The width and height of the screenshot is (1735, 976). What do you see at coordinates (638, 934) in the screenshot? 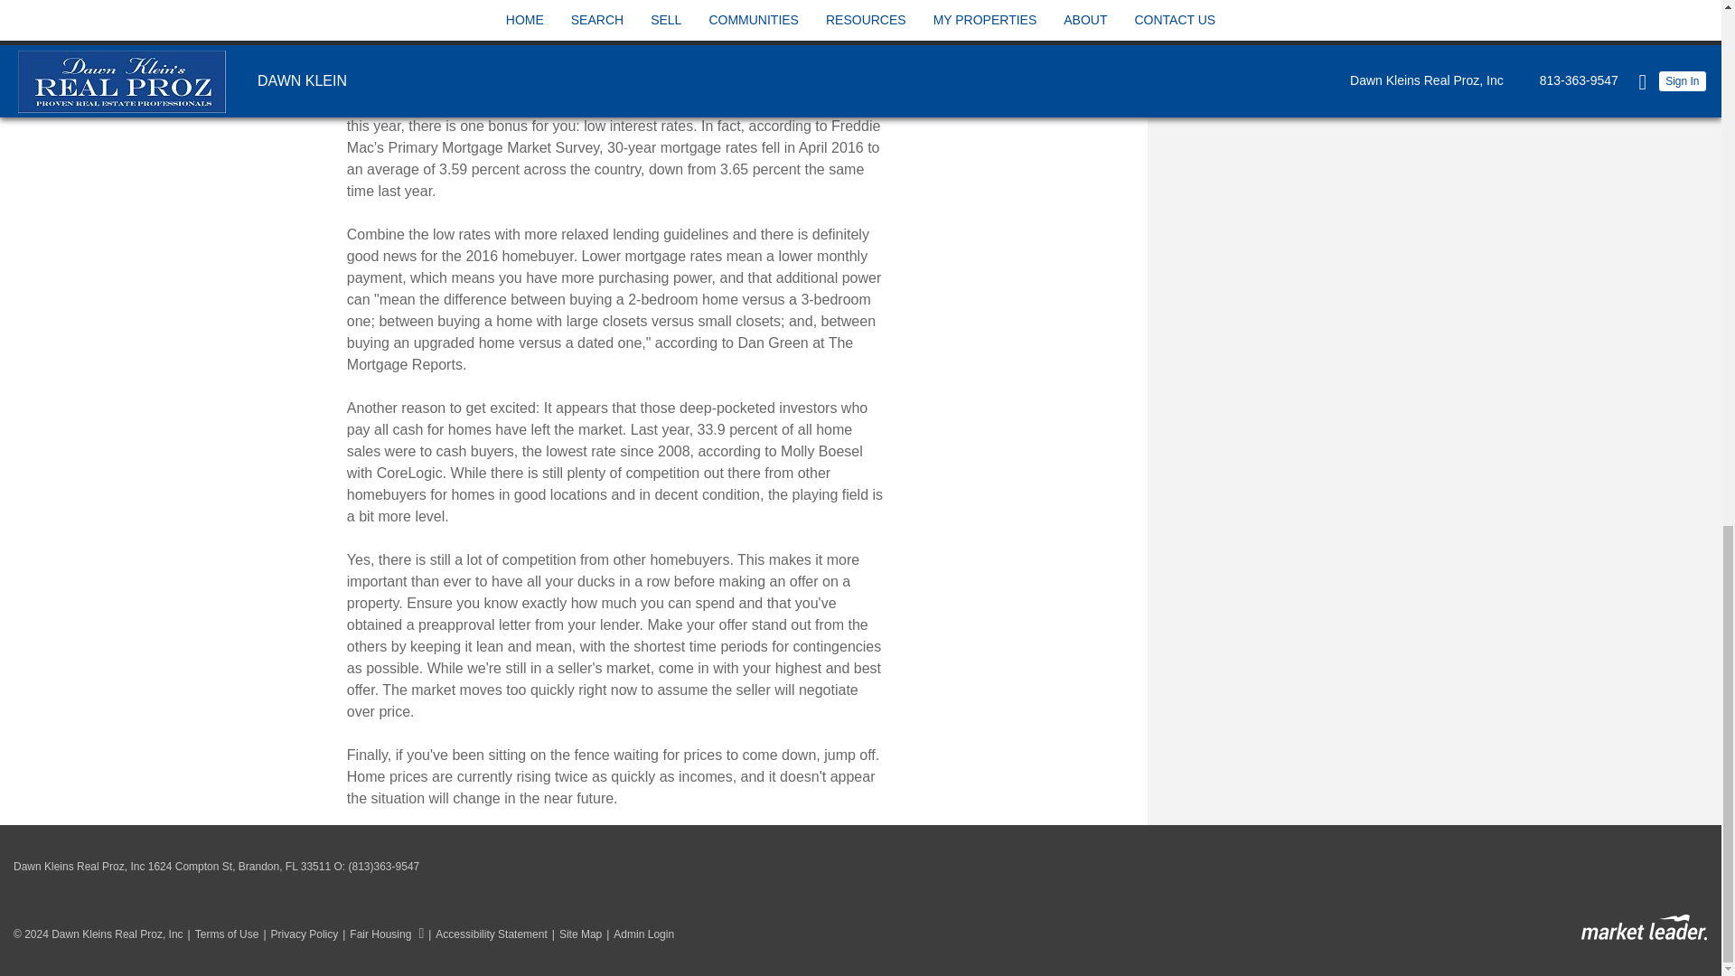
I see `Admin Login` at bounding box center [638, 934].